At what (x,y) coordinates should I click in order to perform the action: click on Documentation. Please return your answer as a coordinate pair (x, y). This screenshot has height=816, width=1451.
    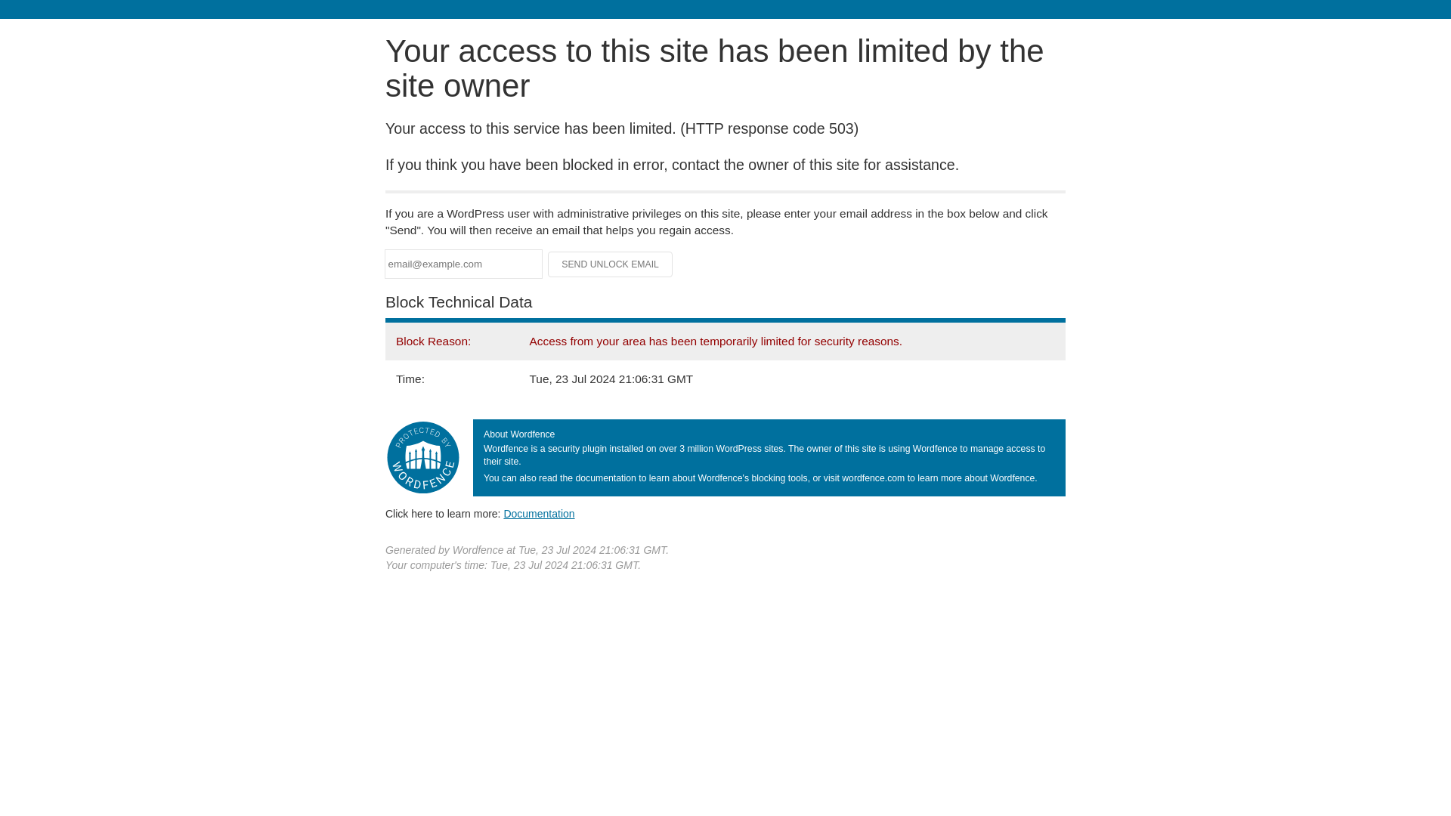
    Looking at the image, I should click on (539, 513).